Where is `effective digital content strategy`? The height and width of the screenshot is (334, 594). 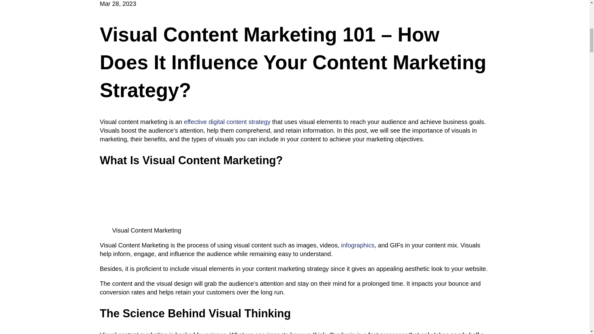
effective digital content strategy is located at coordinates (227, 122).